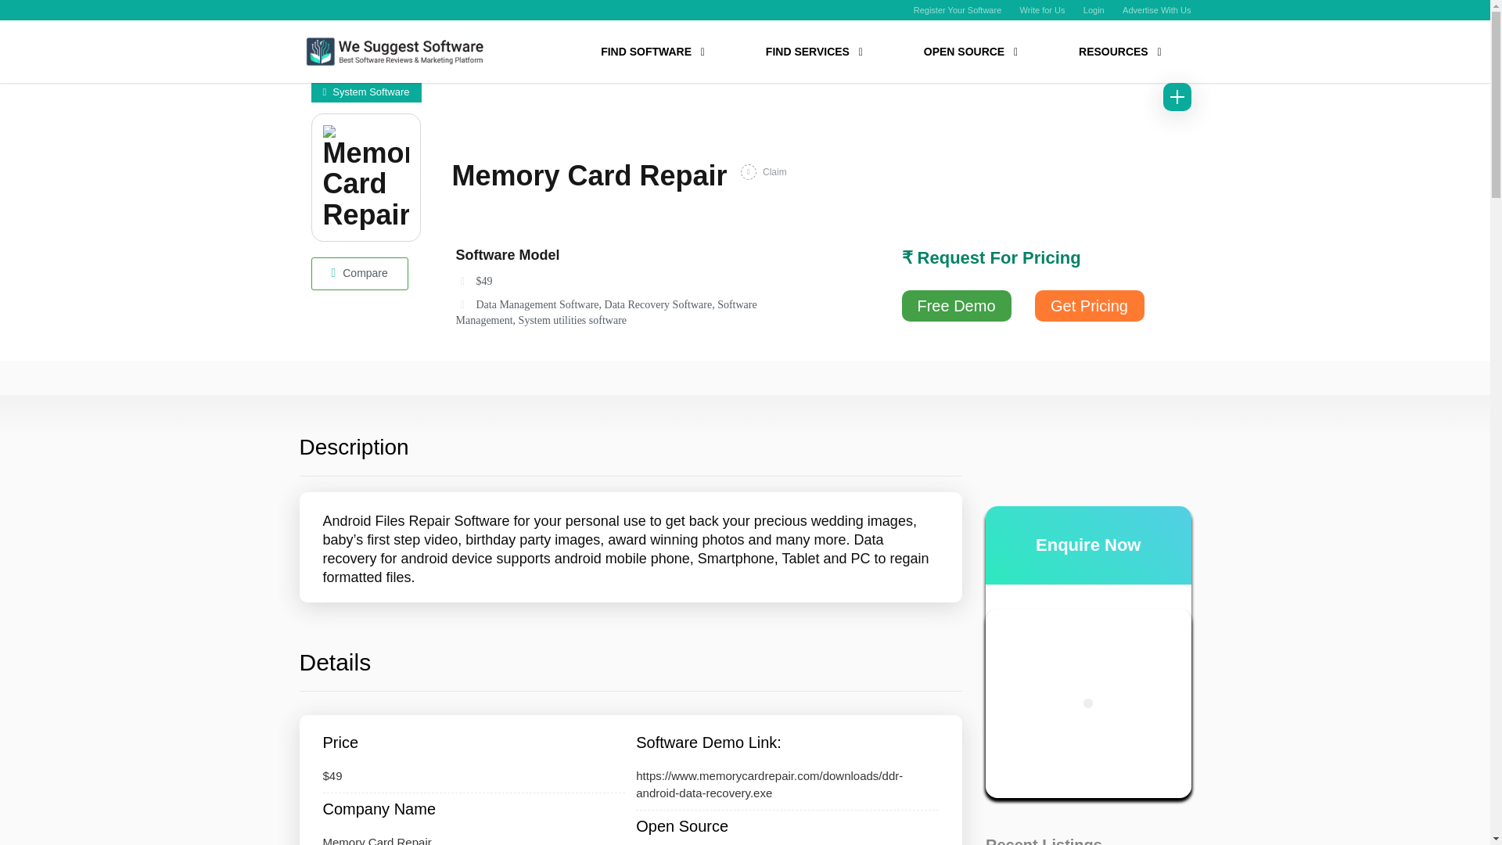 This screenshot has width=1502, height=845. Describe the element at coordinates (958, 9) in the screenshot. I see `Register Your Software` at that location.